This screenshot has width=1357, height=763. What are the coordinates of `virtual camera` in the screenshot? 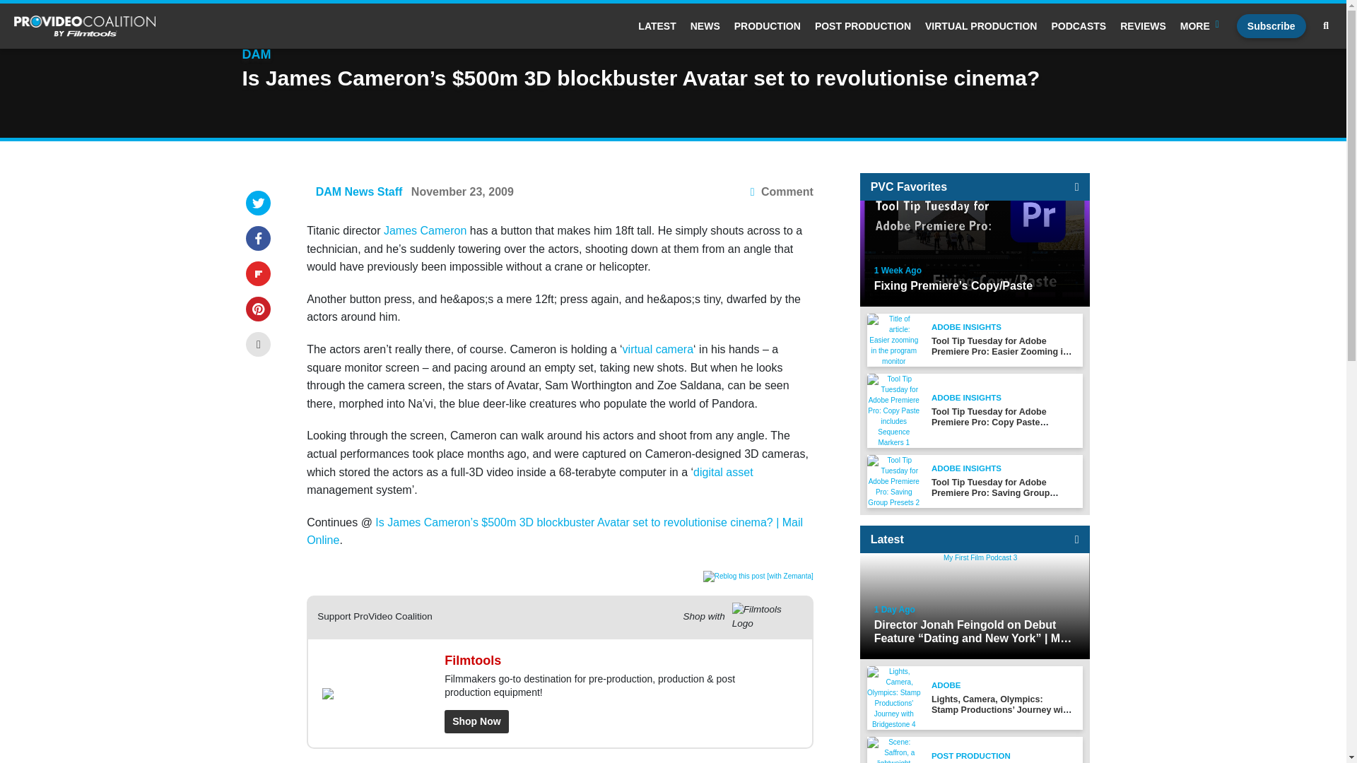 It's located at (658, 349).